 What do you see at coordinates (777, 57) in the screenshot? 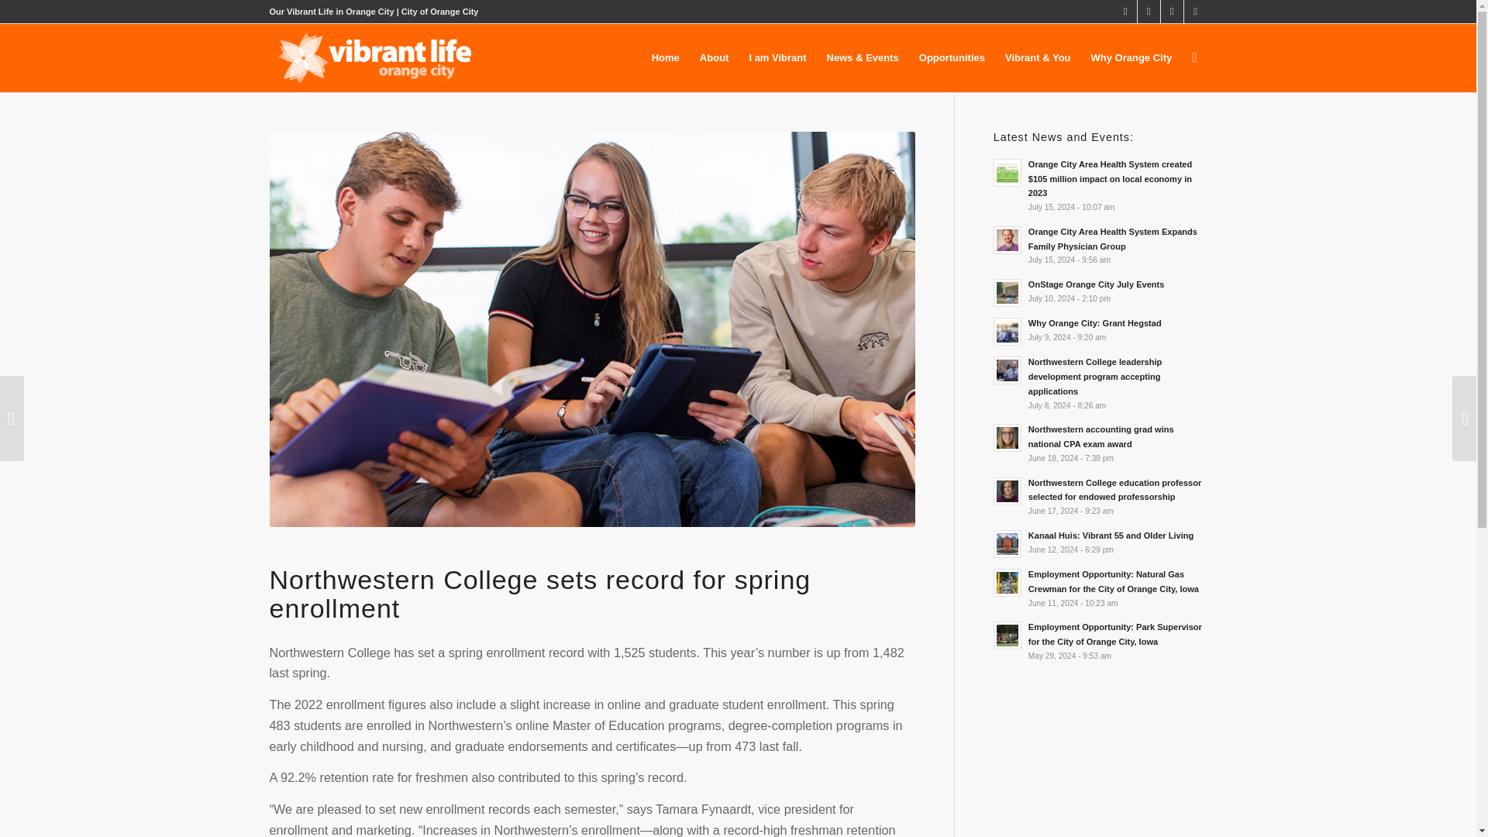
I see `I am Vibrant` at bounding box center [777, 57].